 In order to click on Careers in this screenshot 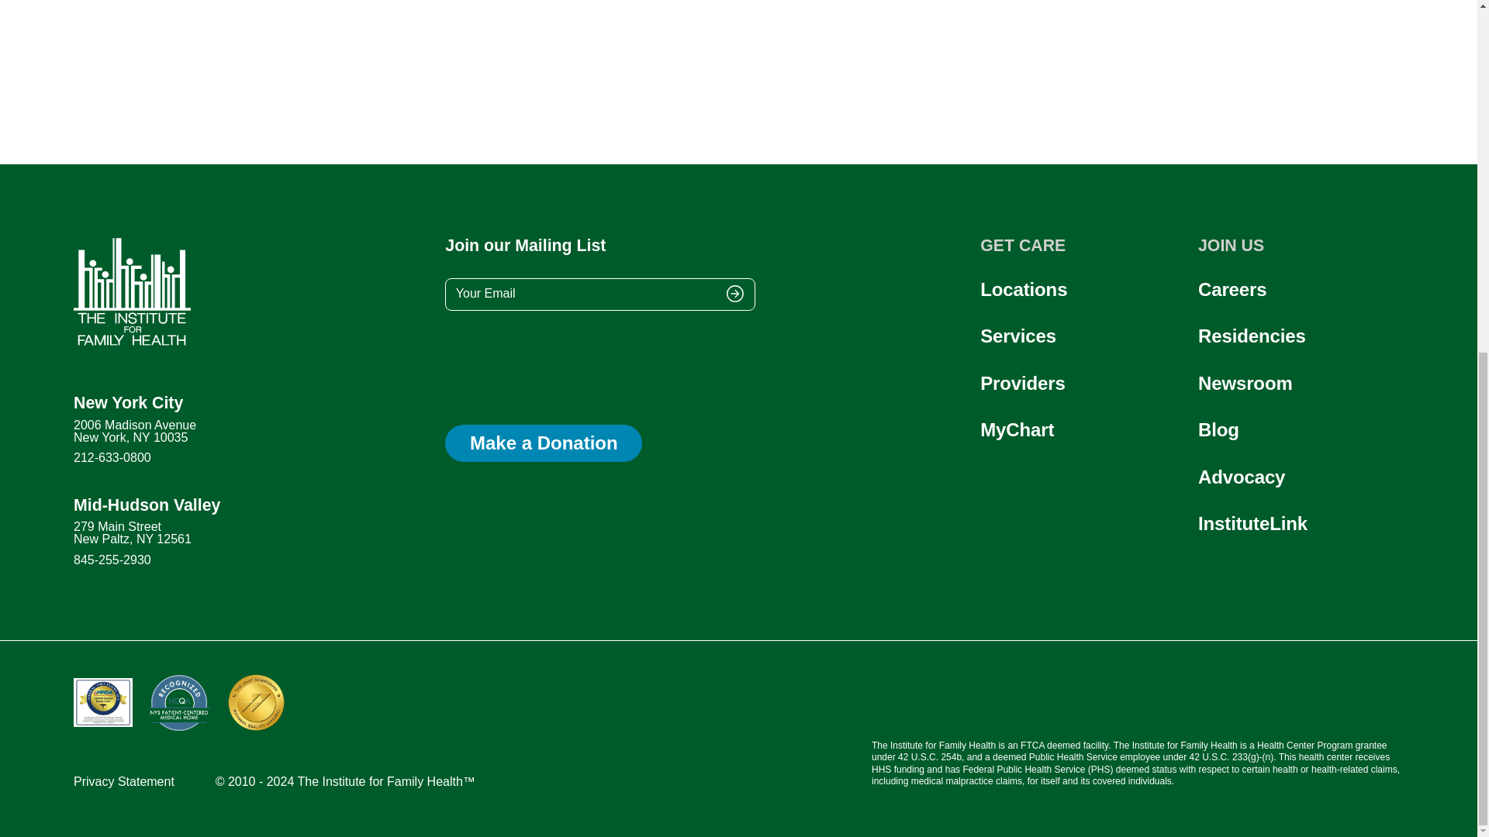, I will do `click(1017, 336)`.